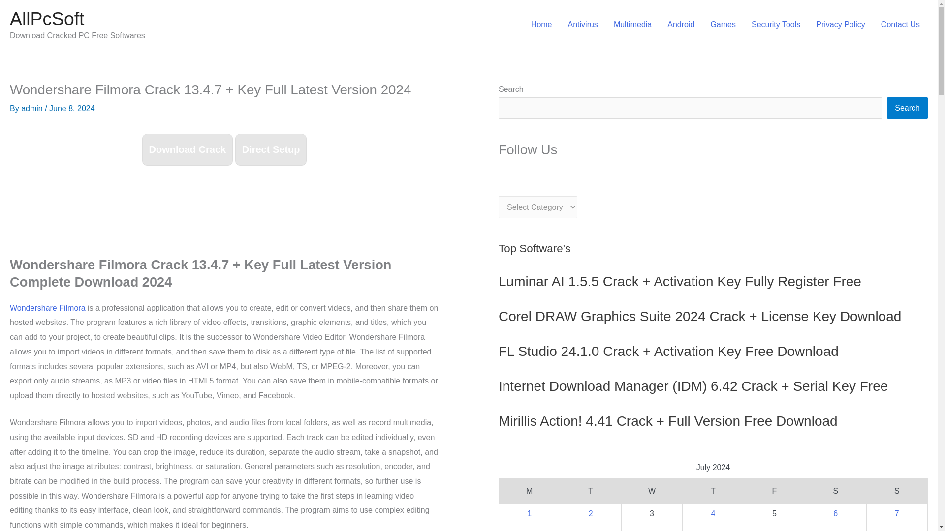 This screenshot has height=531, width=945. I want to click on Security Tools, so click(776, 25).